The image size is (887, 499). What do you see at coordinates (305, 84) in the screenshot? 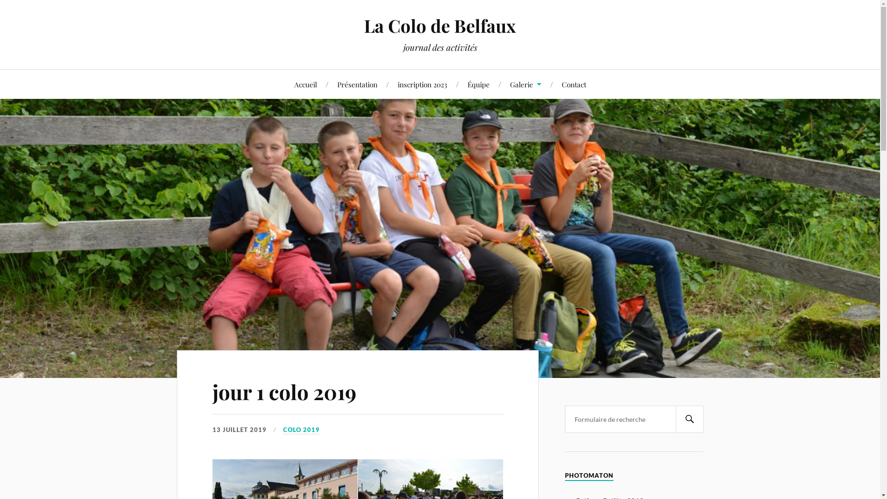
I see `Accueil` at bounding box center [305, 84].